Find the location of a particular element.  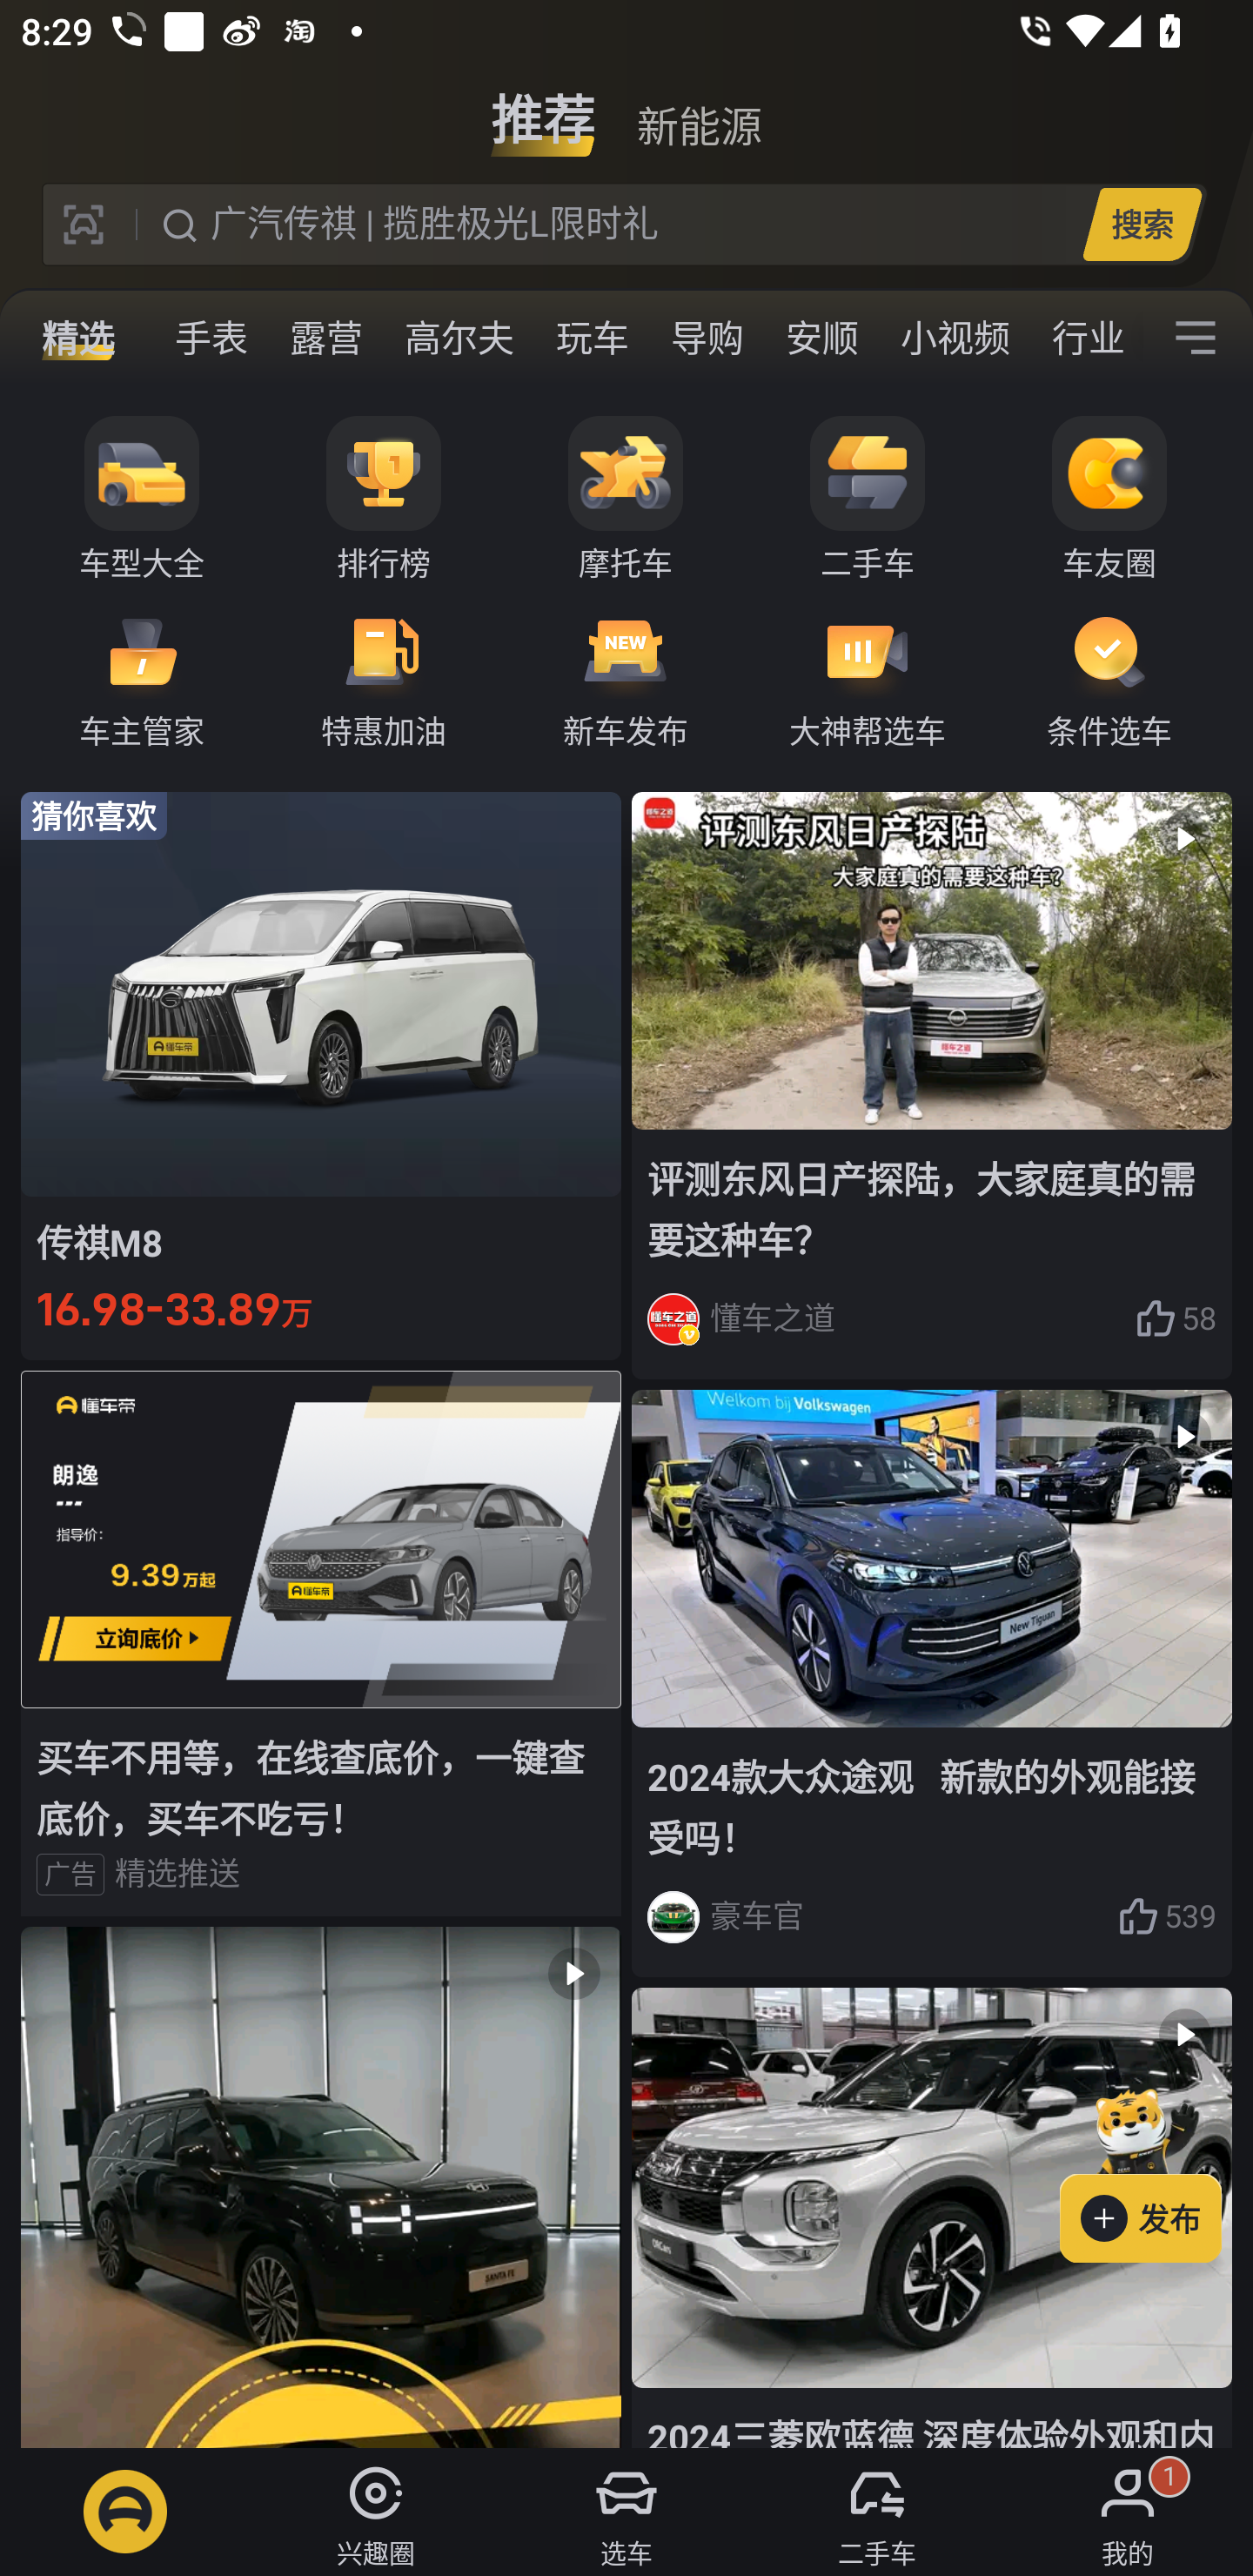

二手车 is located at coordinates (868, 500).